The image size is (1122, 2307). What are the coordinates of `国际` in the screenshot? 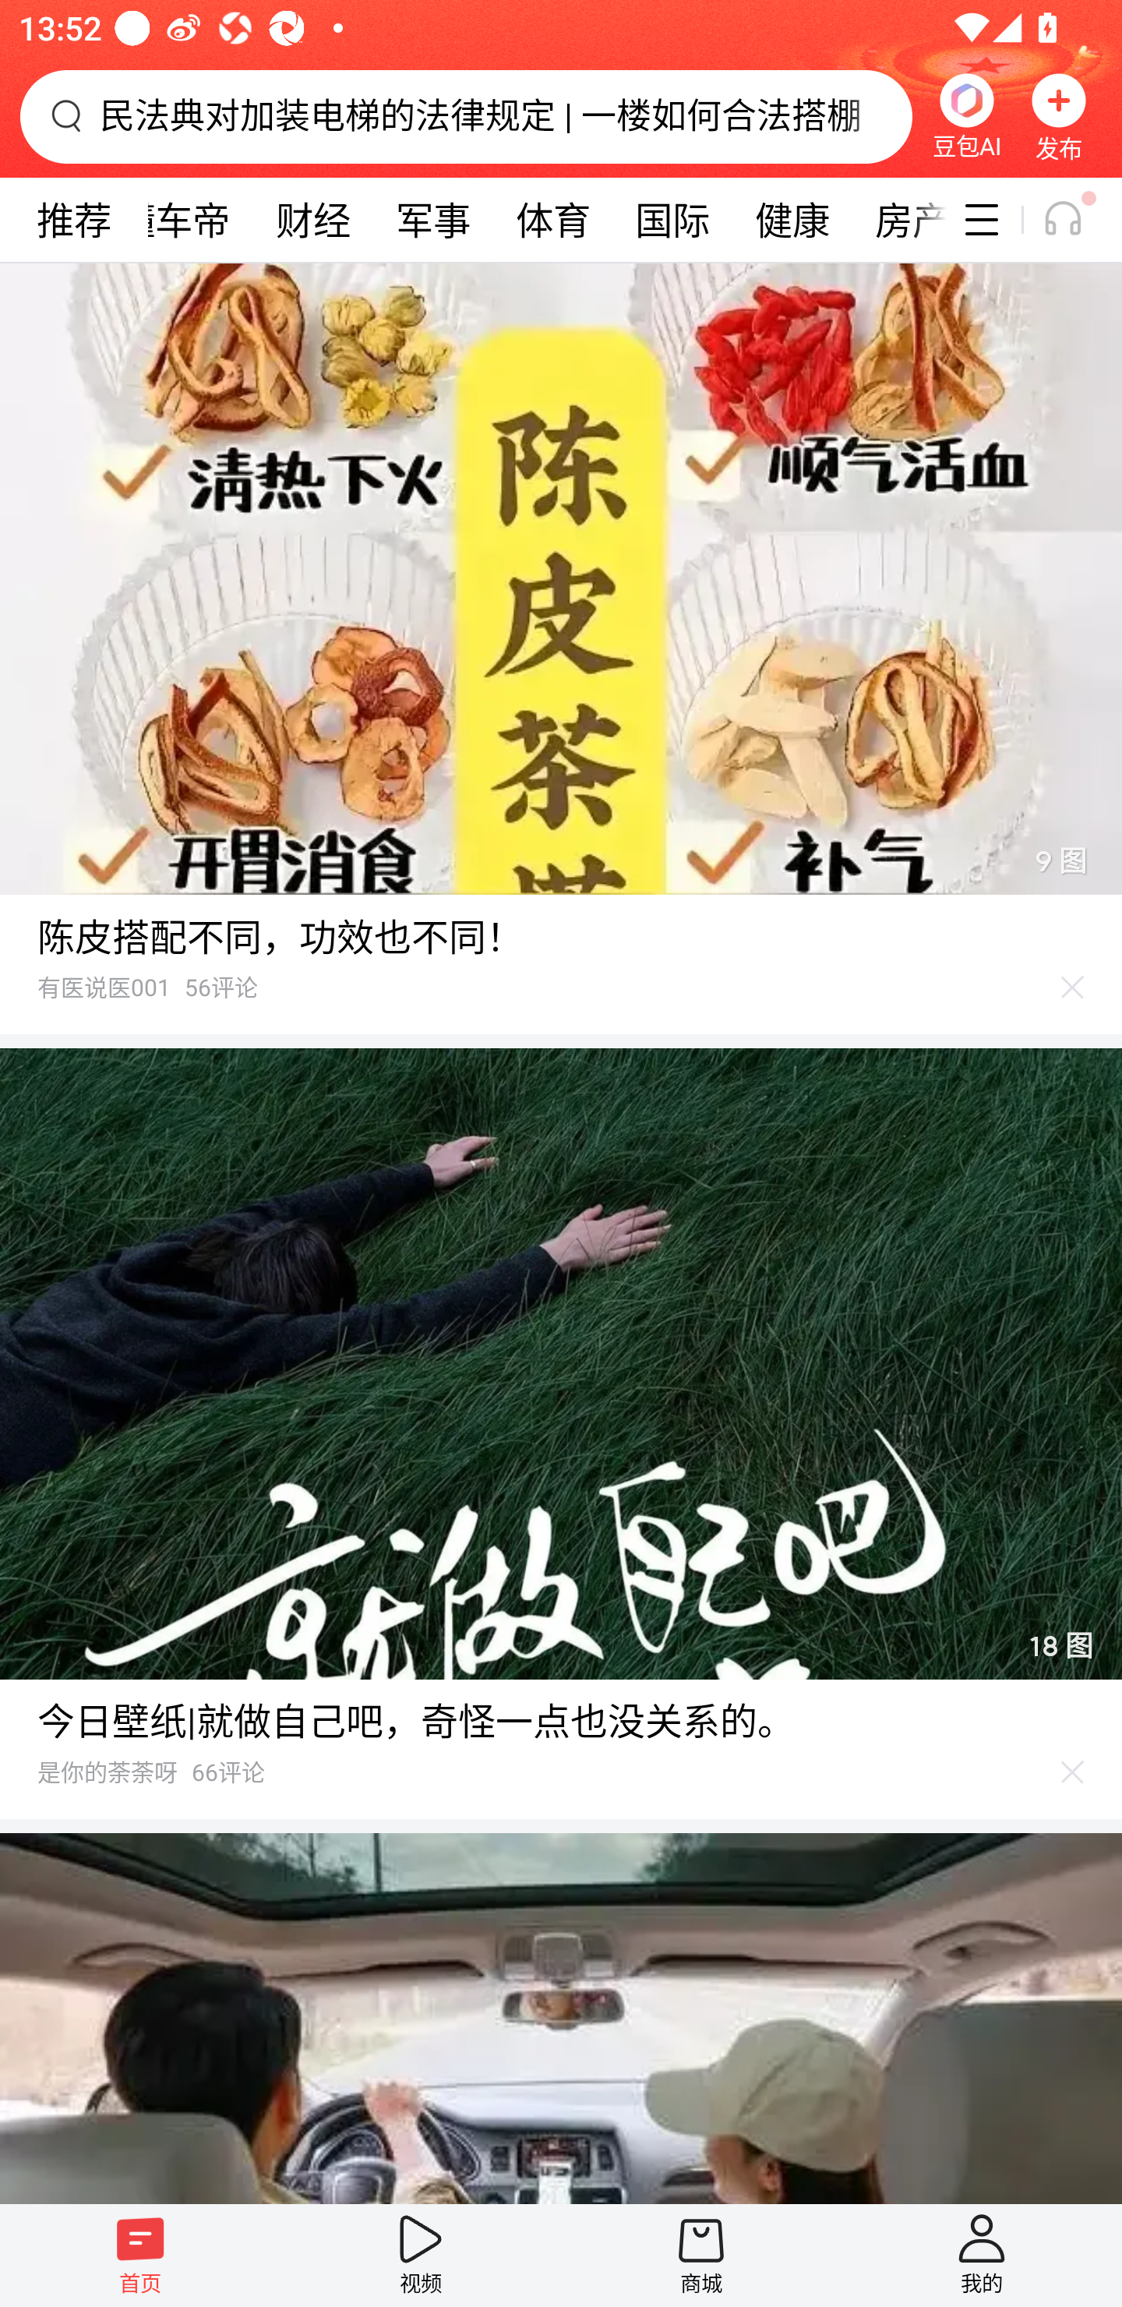 It's located at (672, 220).